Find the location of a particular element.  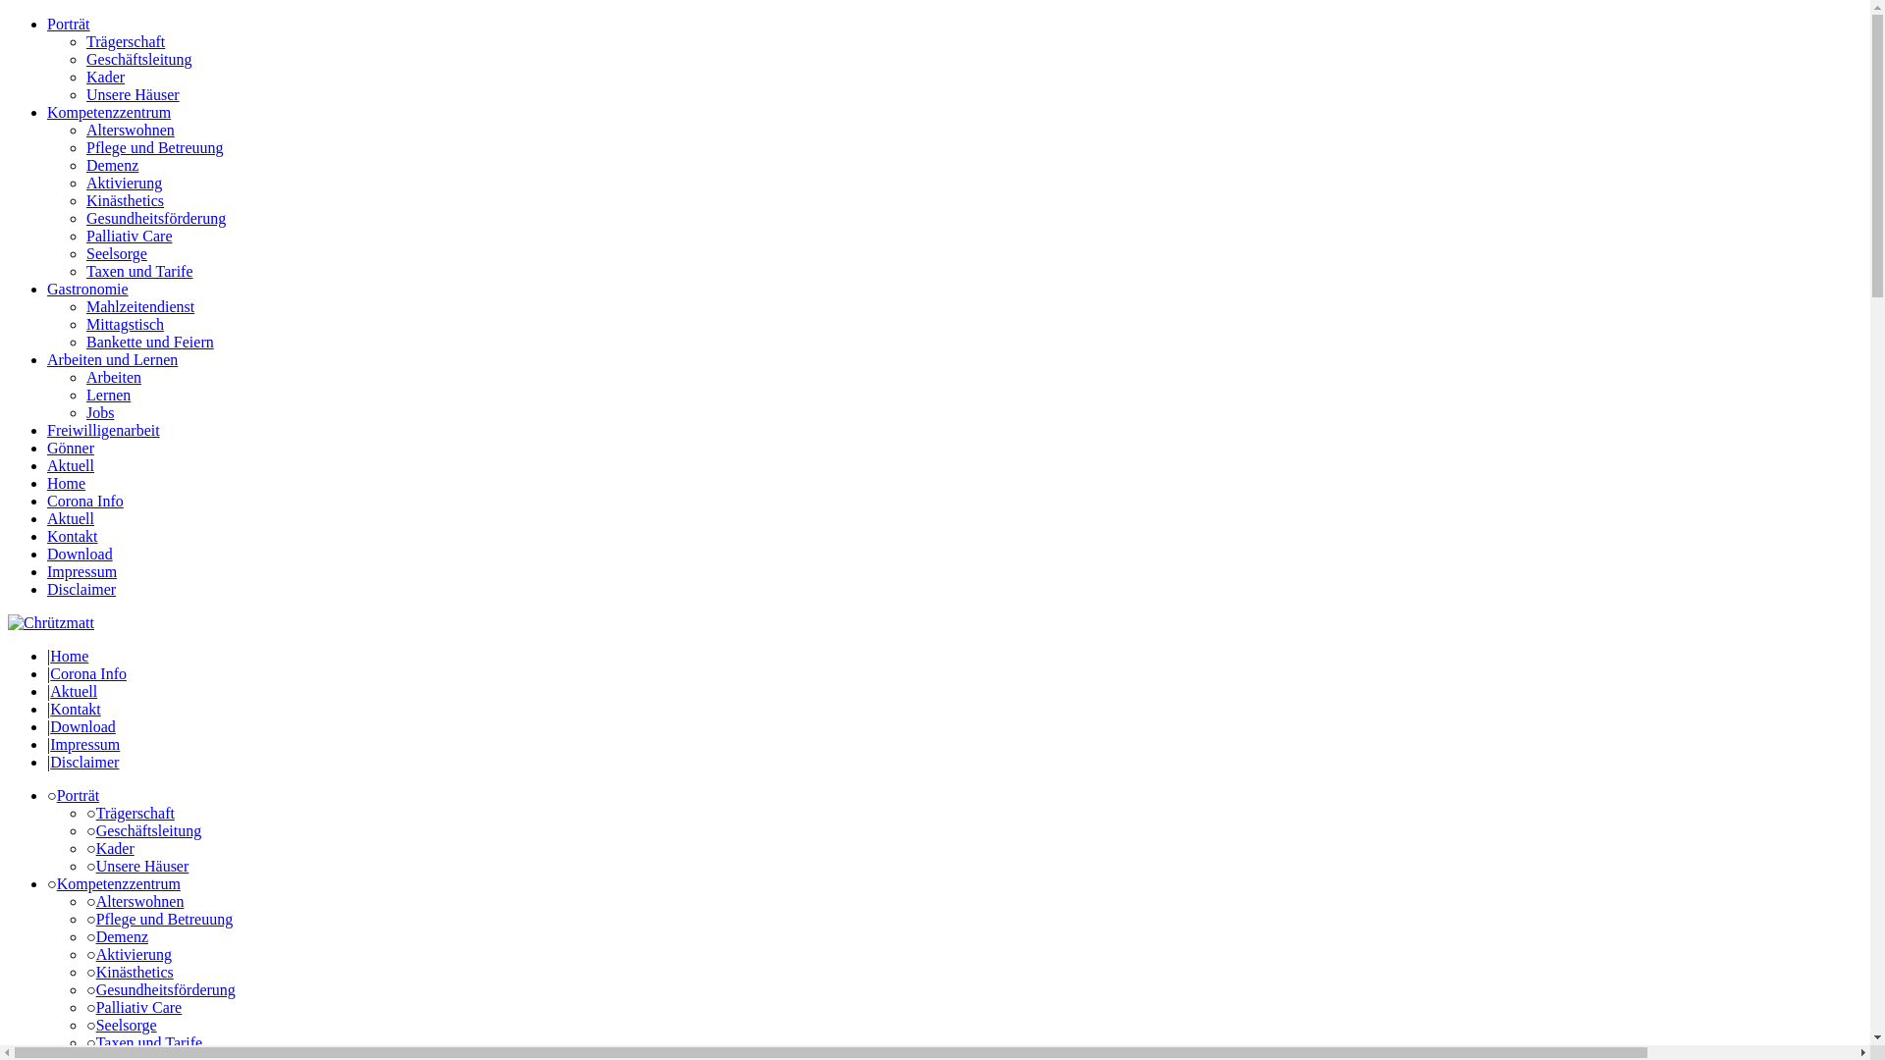

Bankette und Feiern is located at coordinates (150, 342).